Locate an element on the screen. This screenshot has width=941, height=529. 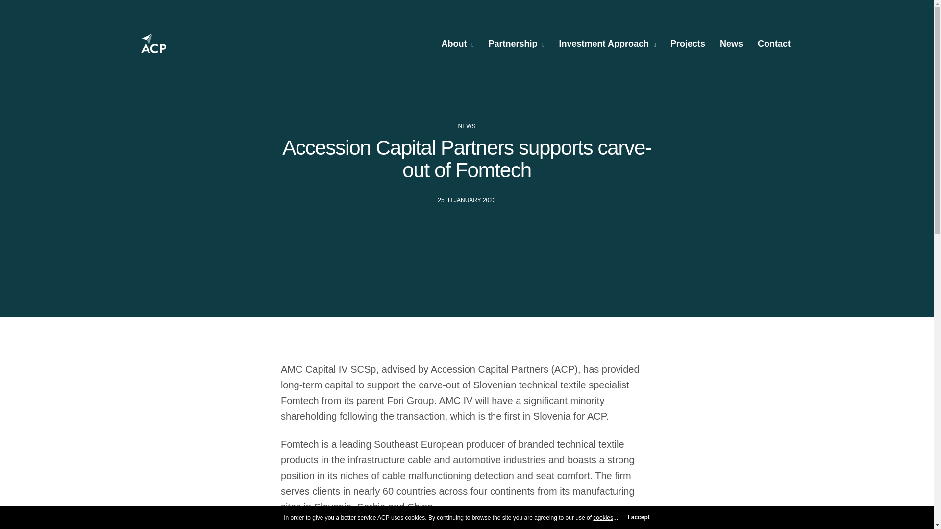
ACP Credit is located at coordinates (158, 489).